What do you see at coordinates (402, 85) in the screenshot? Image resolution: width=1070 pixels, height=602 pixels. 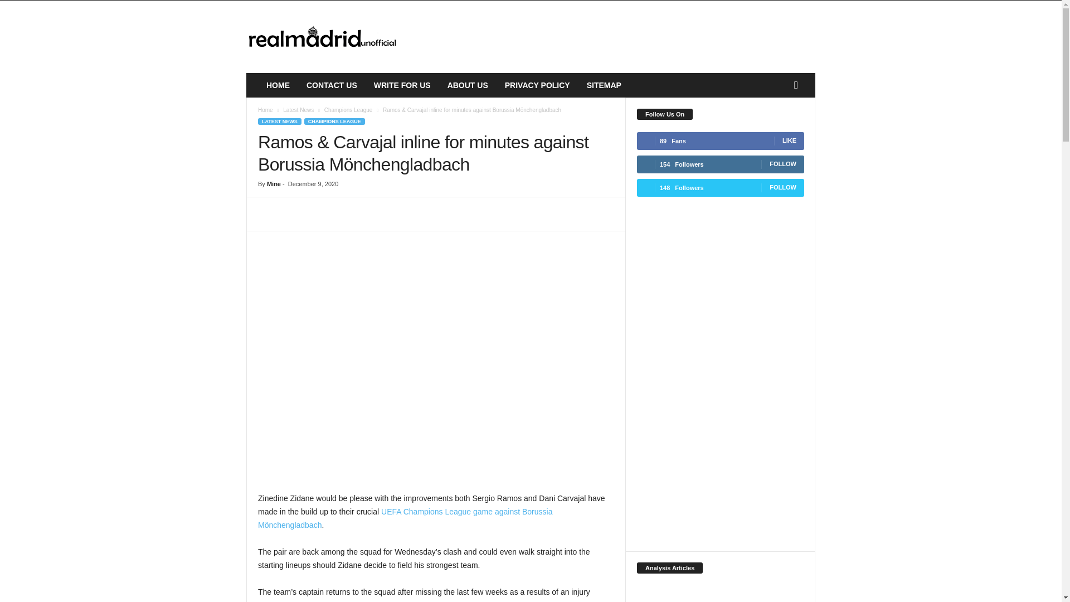 I see `WRITE FOR US` at bounding box center [402, 85].